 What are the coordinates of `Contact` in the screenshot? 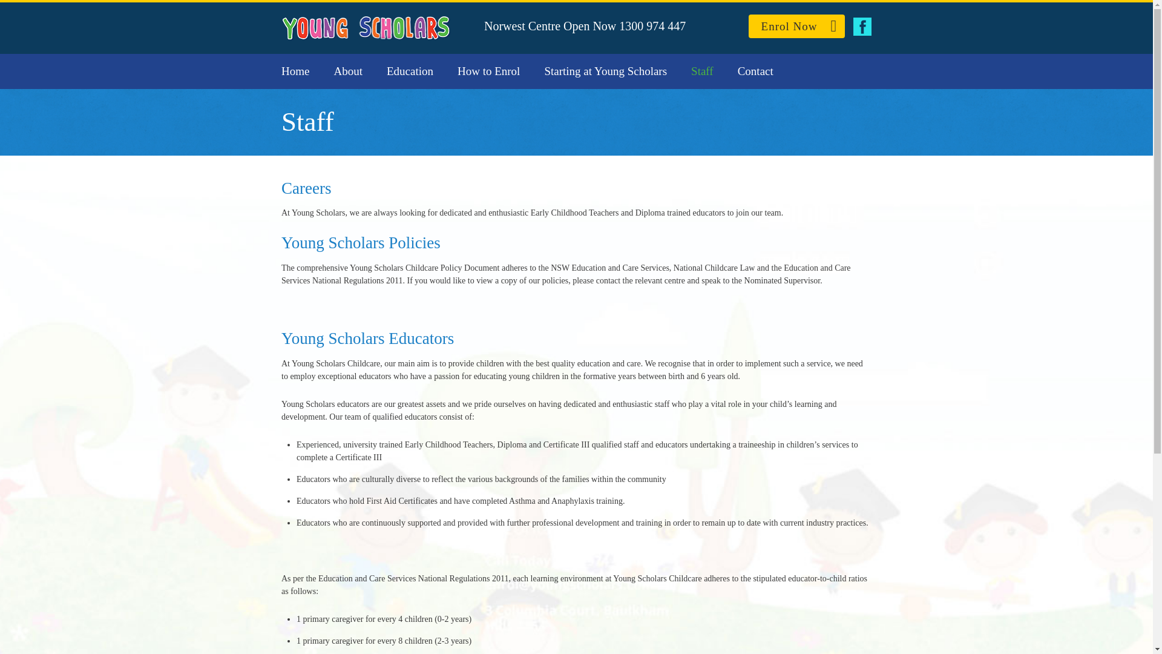 It's located at (755, 71).